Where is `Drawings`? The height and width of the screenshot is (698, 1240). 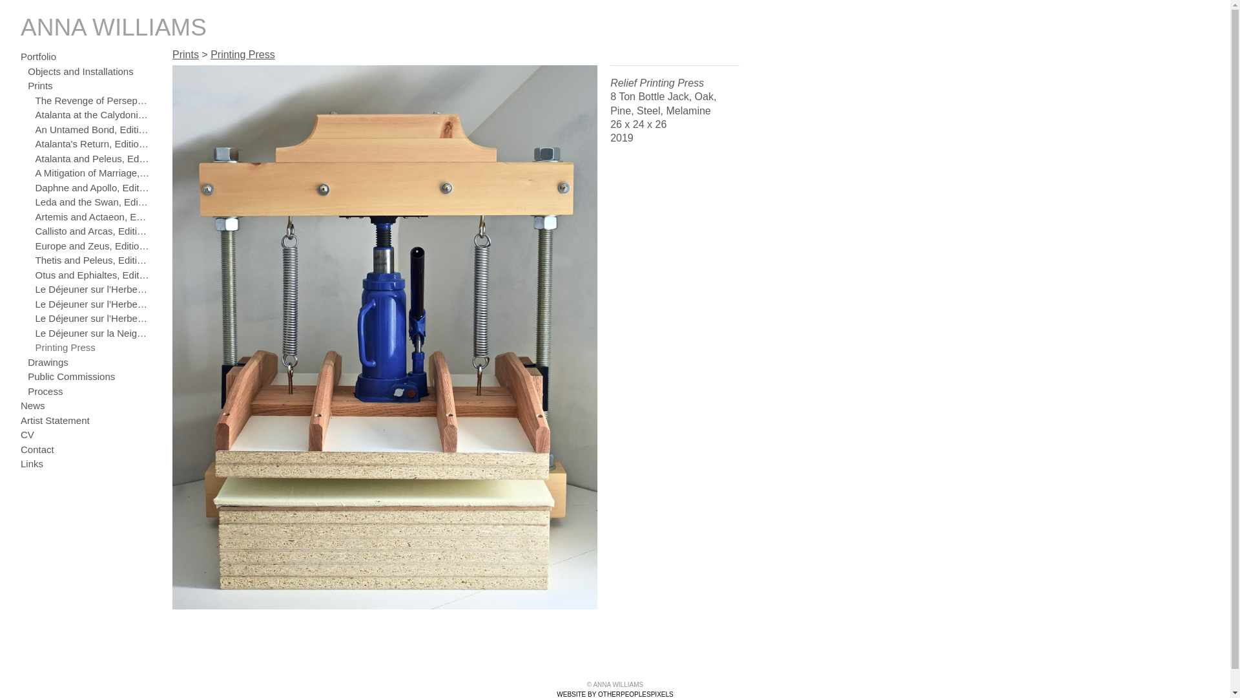
Drawings is located at coordinates (89, 363).